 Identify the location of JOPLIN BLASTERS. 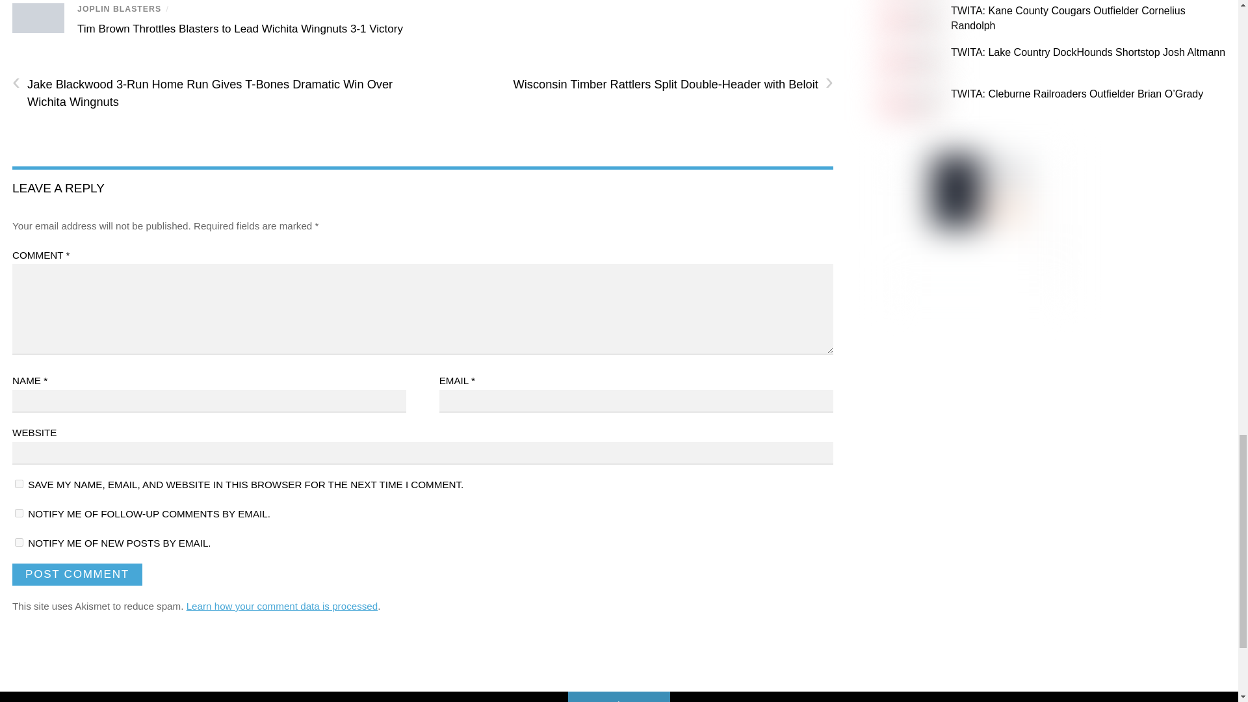
(119, 8).